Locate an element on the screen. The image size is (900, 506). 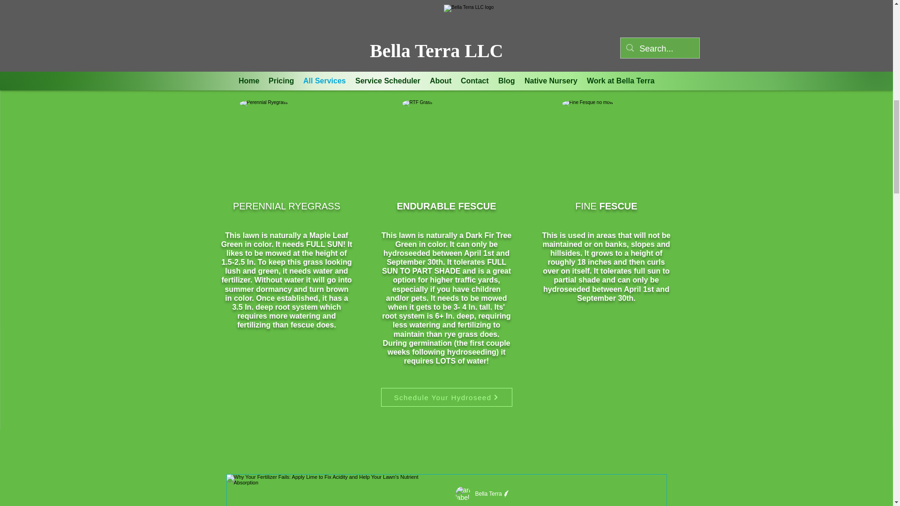
Schedule Your Hydroseed is located at coordinates (446, 397).